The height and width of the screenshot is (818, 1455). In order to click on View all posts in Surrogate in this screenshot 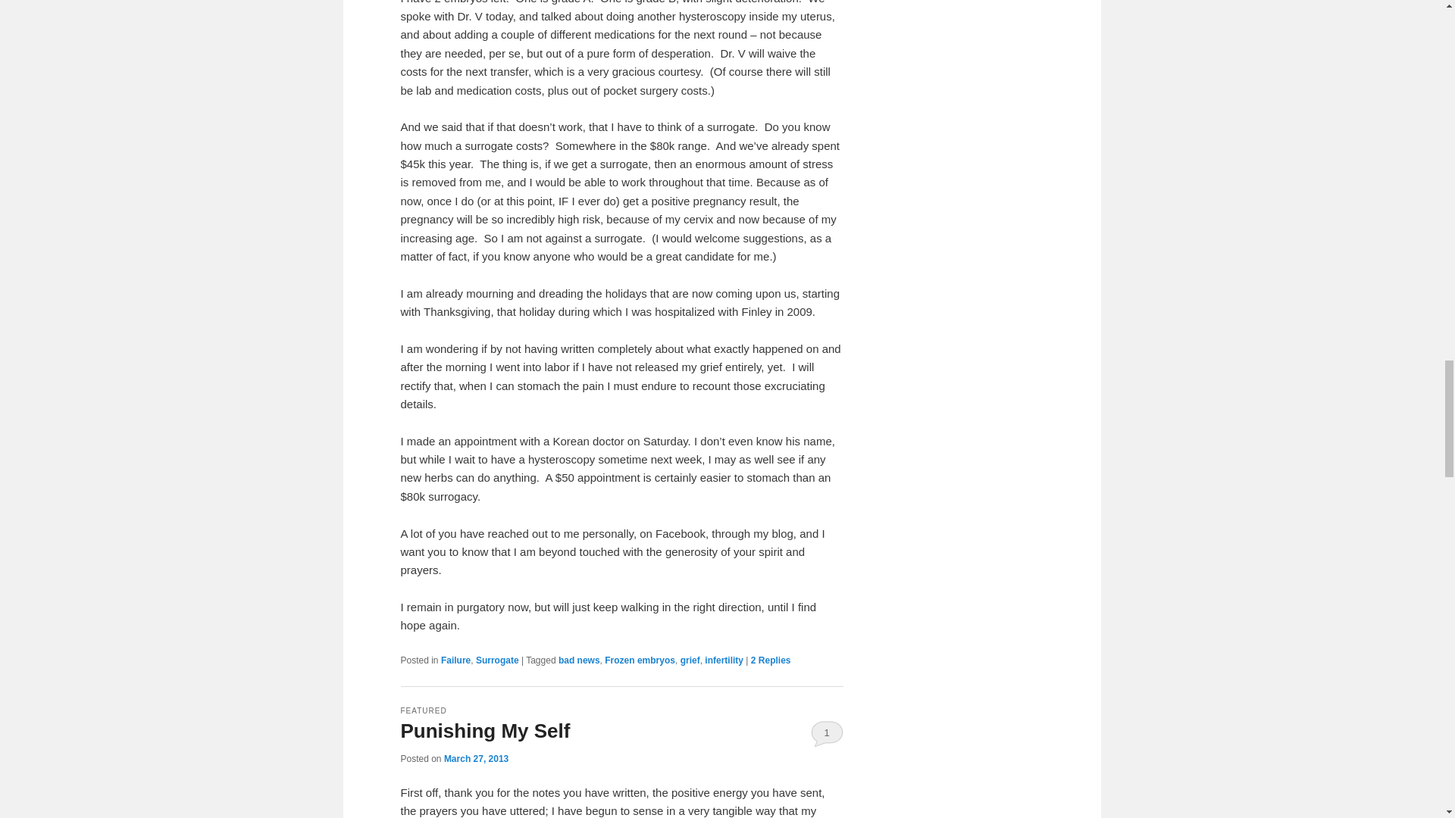, I will do `click(497, 660)`.